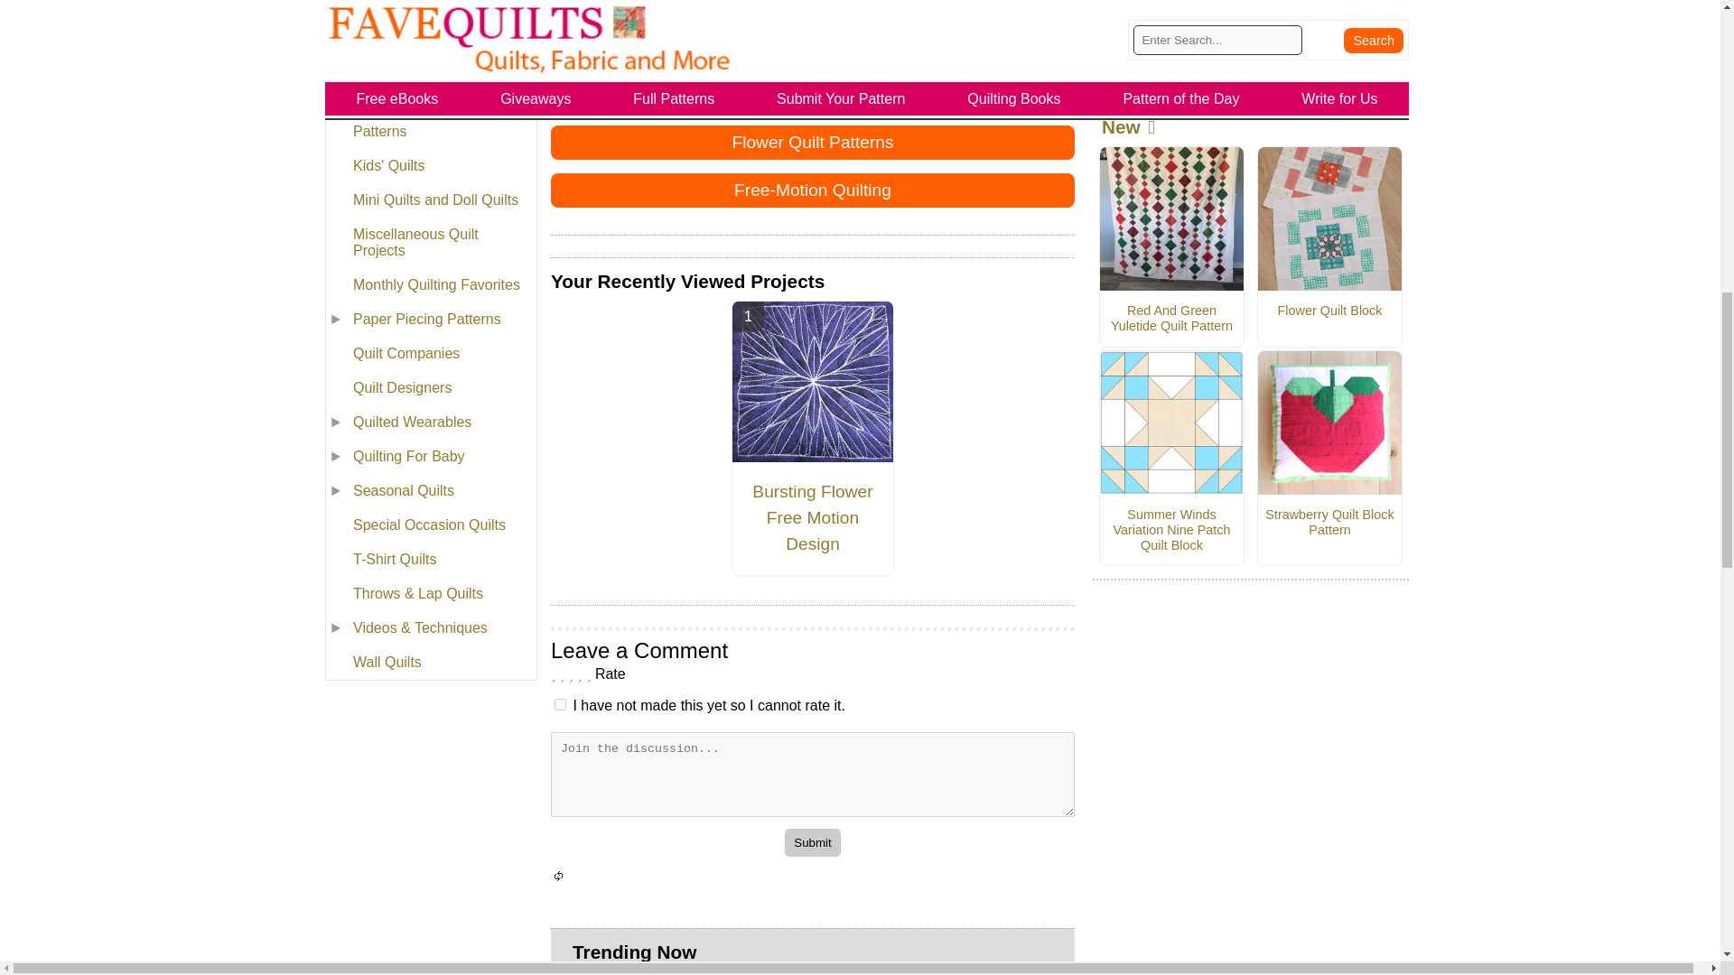  What do you see at coordinates (812, 843) in the screenshot?
I see `Submit` at bounding box center [812, 843].